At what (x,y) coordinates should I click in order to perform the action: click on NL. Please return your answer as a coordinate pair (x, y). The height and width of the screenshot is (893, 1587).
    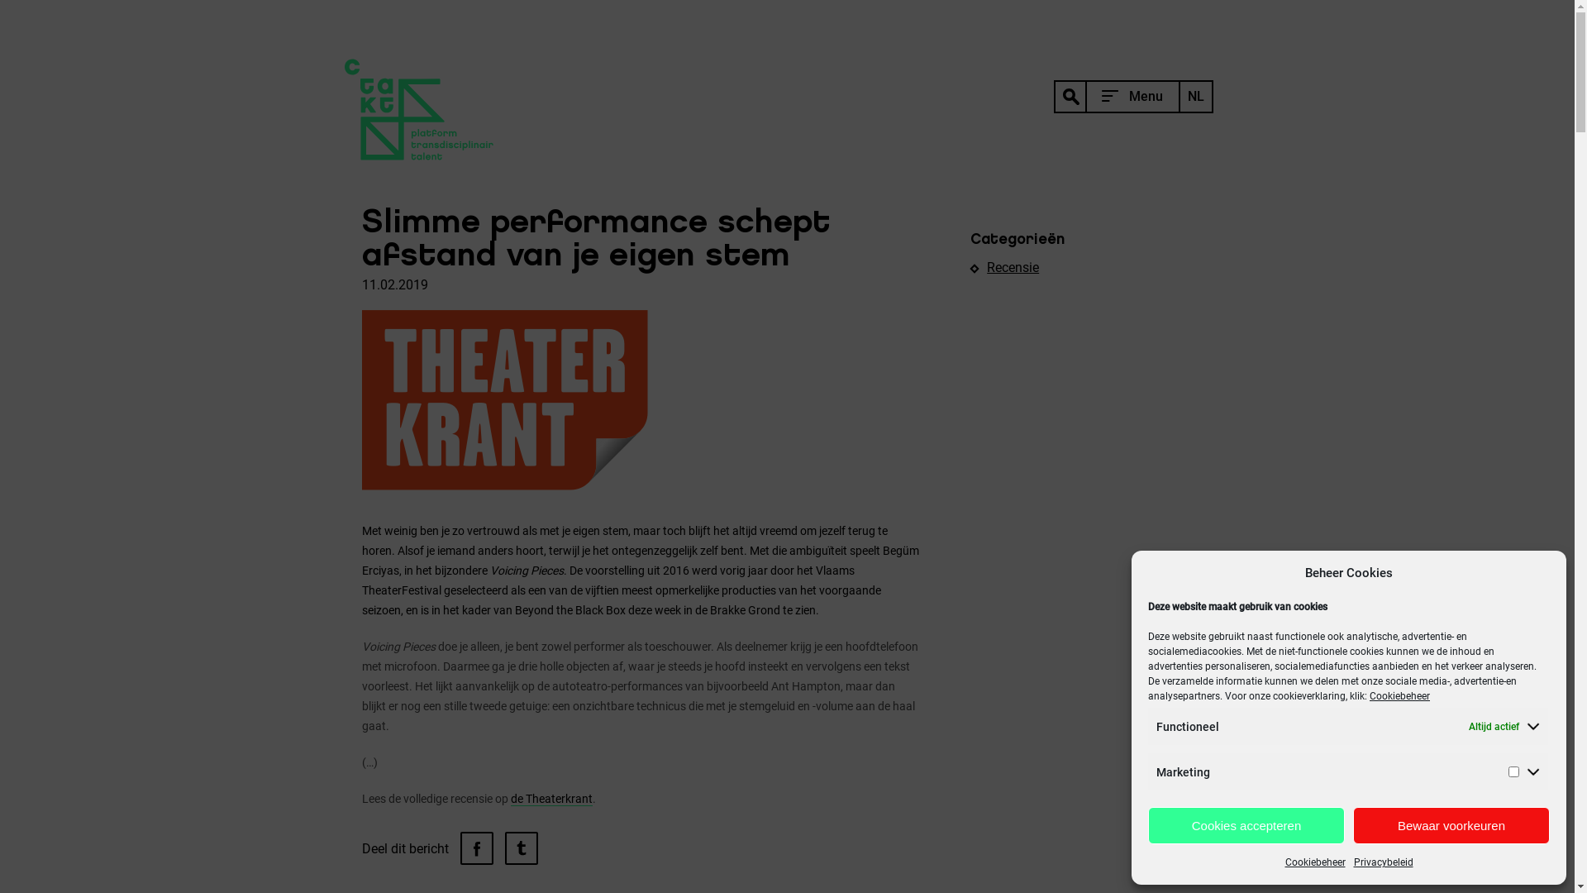
    Looking at the image, I should click on (1196, 97).